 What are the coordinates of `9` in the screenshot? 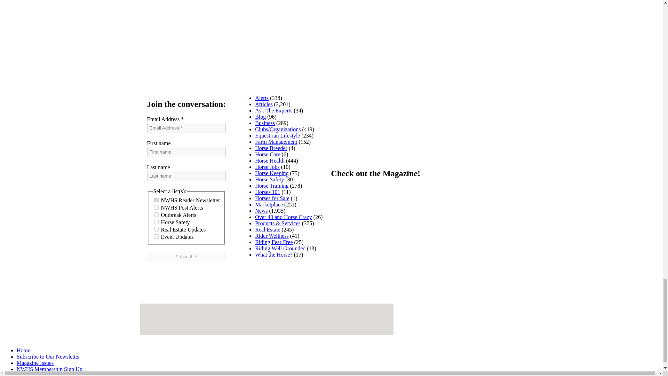 It's located at (156, 200).